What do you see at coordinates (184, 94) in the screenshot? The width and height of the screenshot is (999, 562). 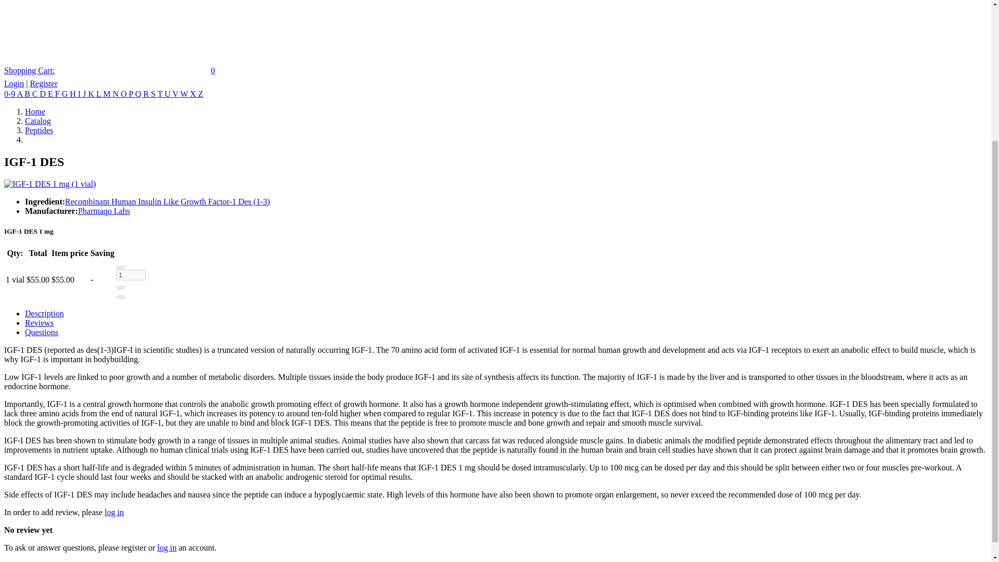 I see `W` at bounding box center [184, 94].